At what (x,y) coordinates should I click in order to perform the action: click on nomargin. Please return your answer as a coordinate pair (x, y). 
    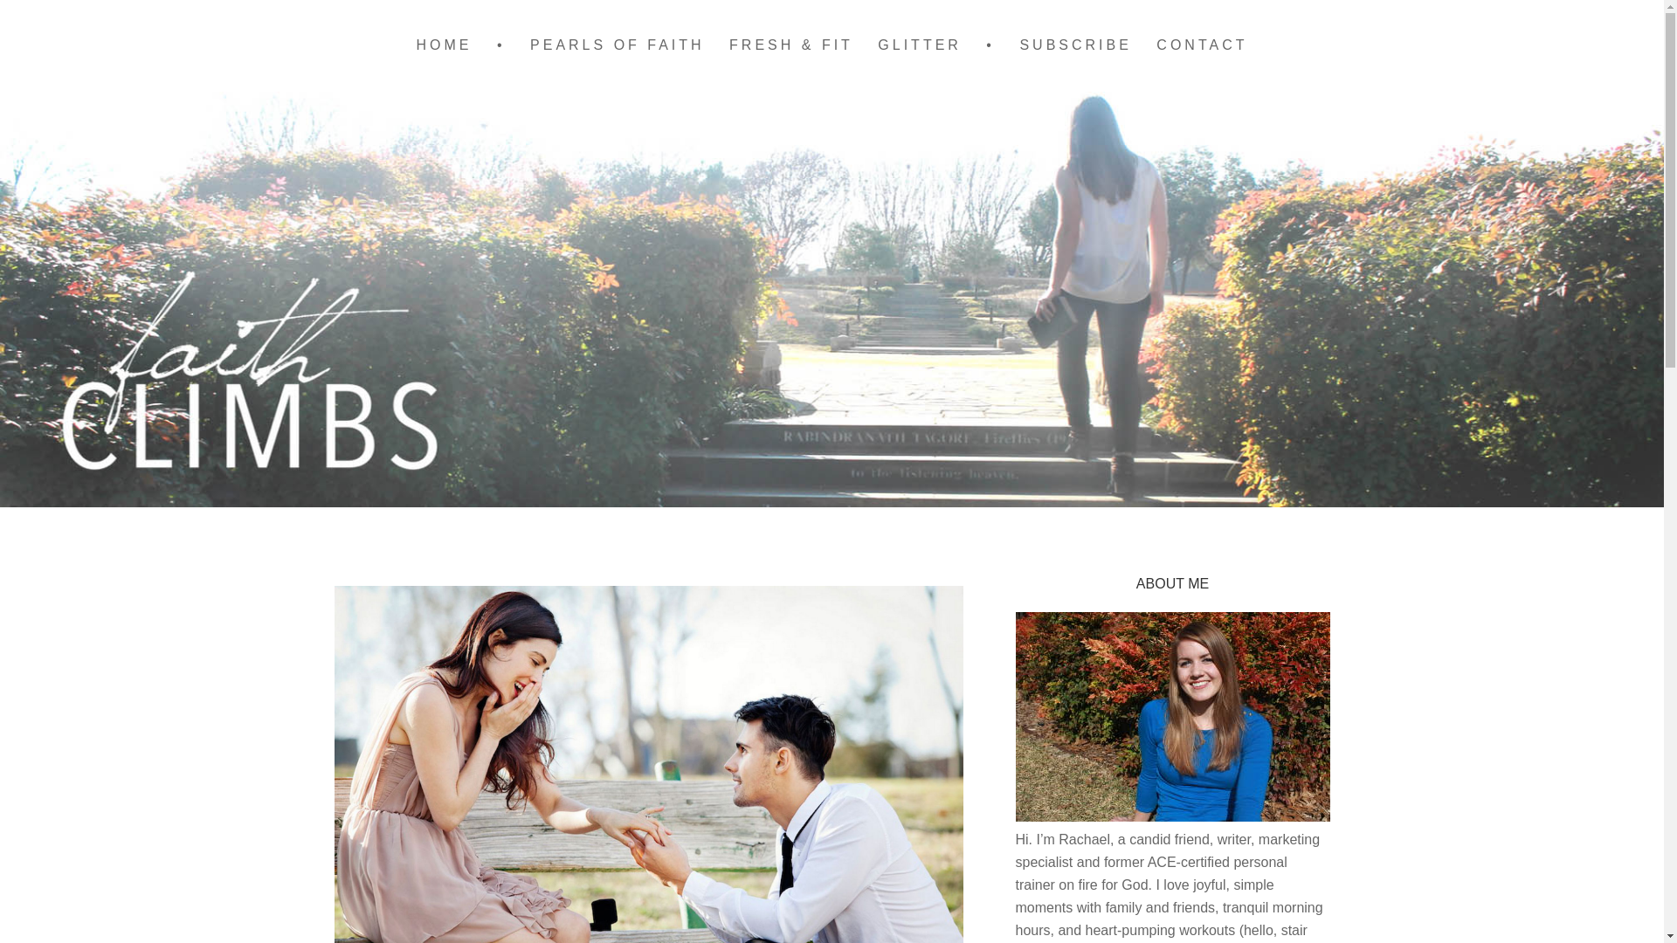
    Looking at the image, I should click on (501, 45).